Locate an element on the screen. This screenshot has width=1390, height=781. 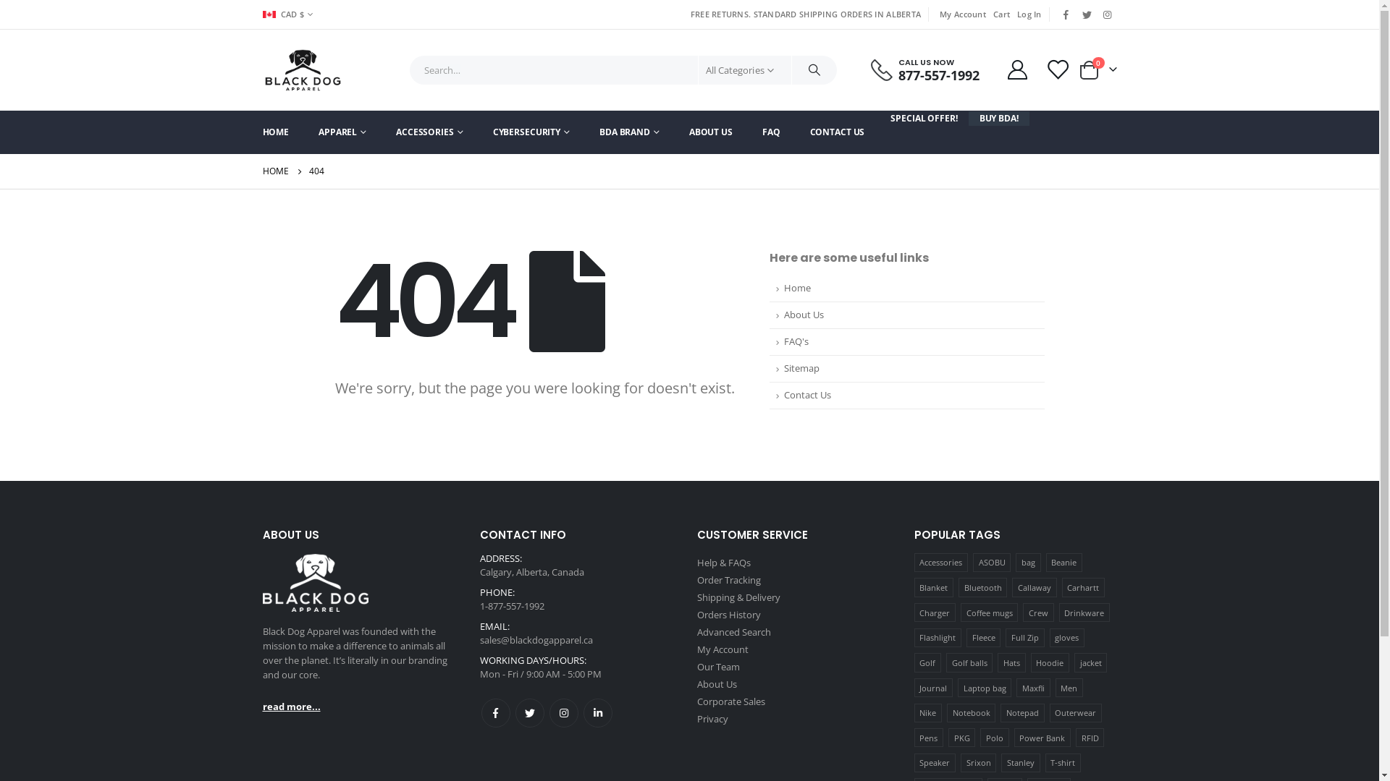
Charger is located at coordinates (934, 613).